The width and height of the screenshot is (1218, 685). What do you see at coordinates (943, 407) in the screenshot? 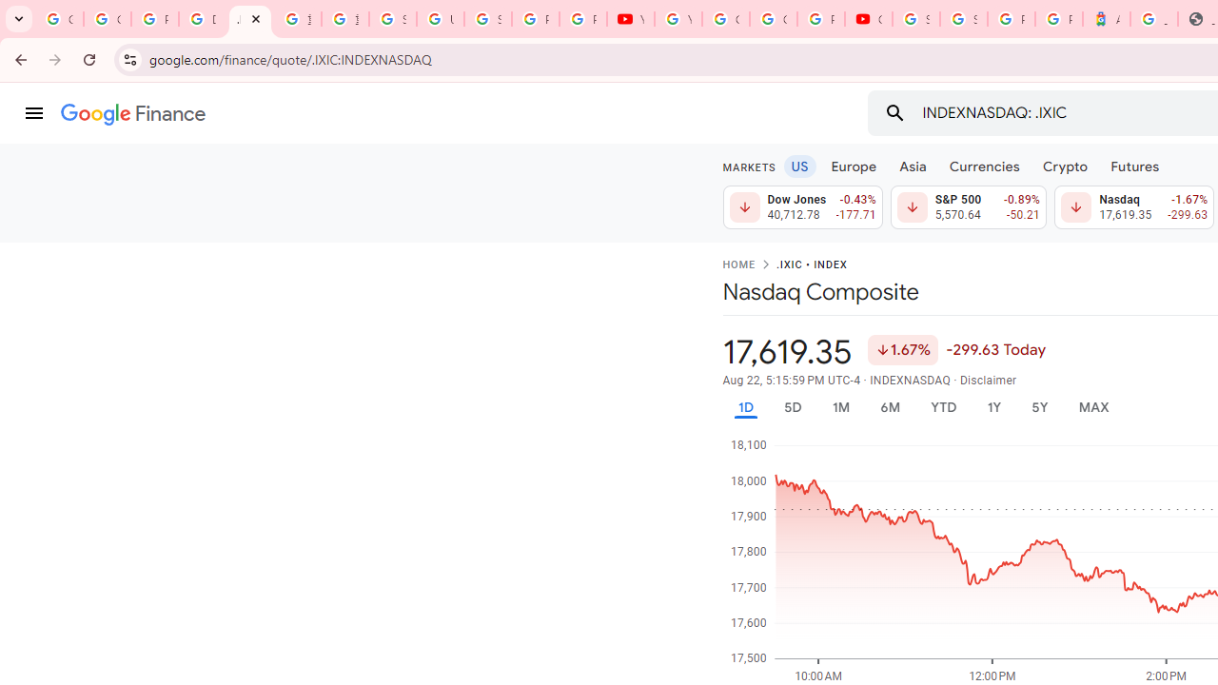
I see `YTD` at bounding box center [943, 407].